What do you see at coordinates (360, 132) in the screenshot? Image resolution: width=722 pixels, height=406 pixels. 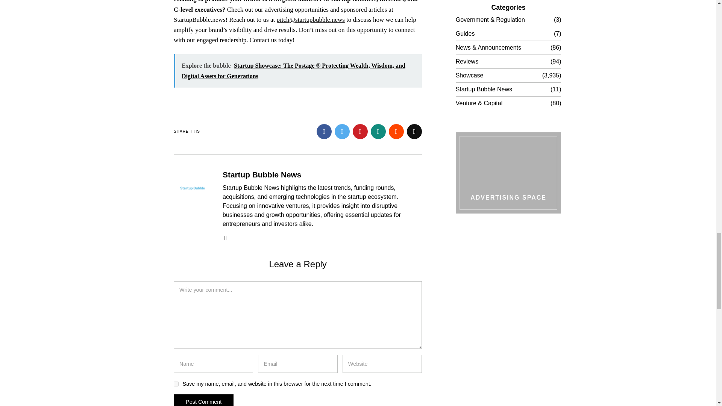 I see `Pinterest` at bounding box center [360, 132].